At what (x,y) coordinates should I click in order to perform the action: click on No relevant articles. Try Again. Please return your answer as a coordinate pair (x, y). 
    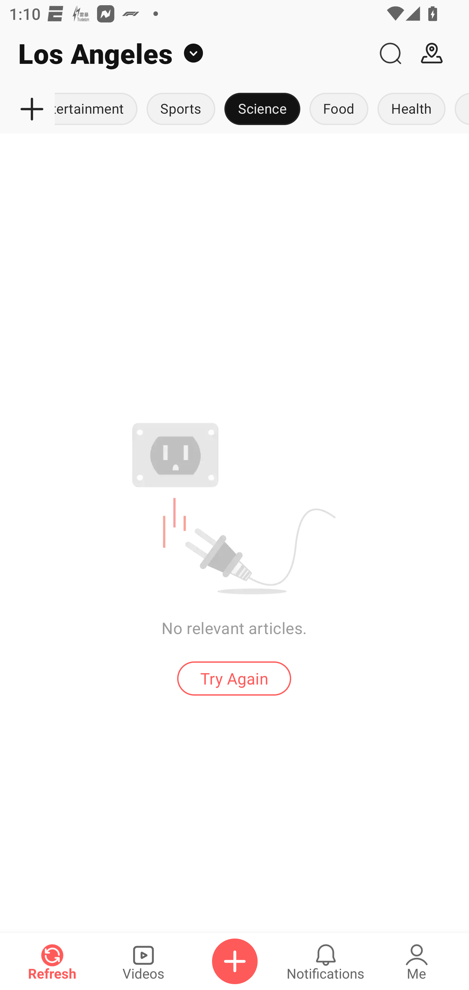
    Looking at the image, I should click on (234, 559).